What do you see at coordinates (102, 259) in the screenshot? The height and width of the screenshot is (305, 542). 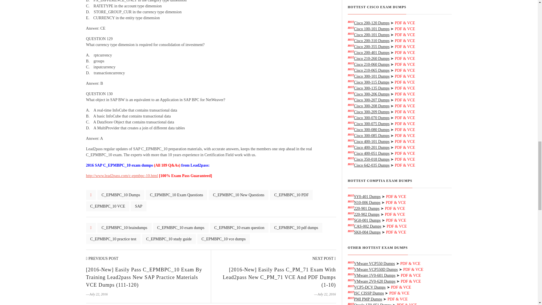 I see ` PREVIOUS POST` at bounding box center [102, 259].